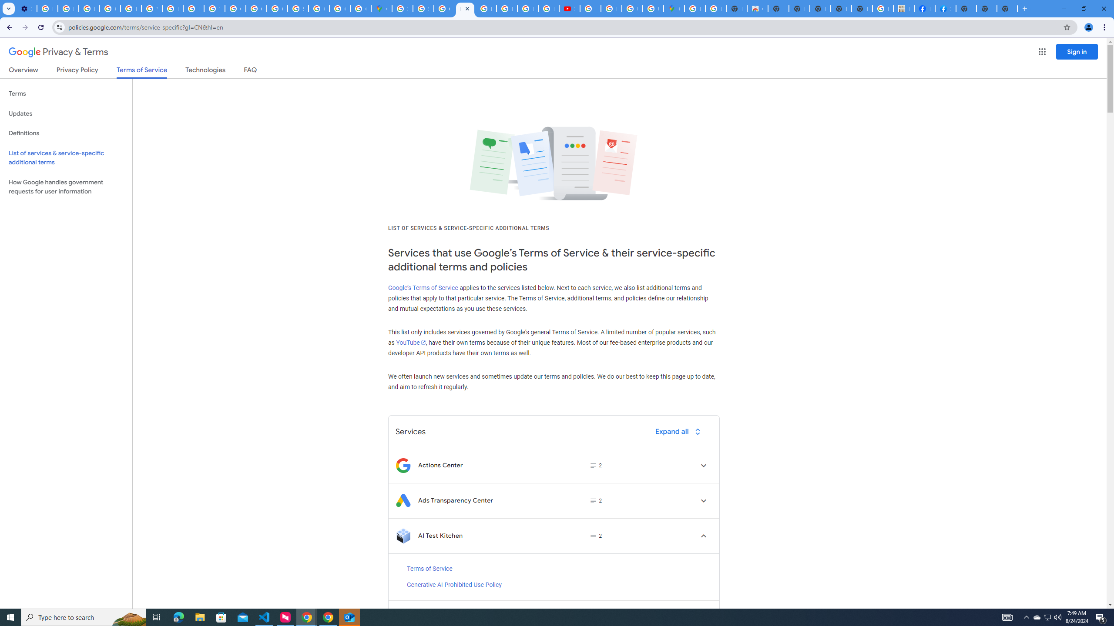 The width and height of the screenshot is (1114, 626). Describe the element at coordinates (403, 465) in the screenshot. I see `Logo for Actions Center` at that location.